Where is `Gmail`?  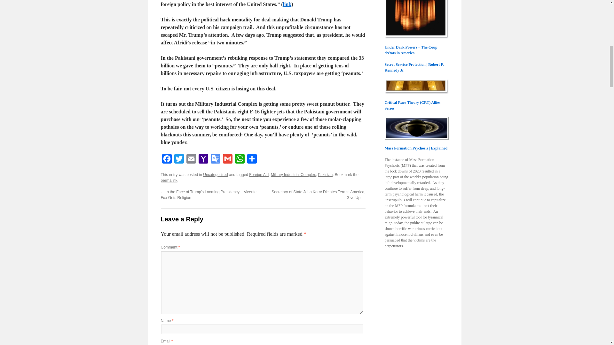
Gmail is located at coordinates (227, 160).